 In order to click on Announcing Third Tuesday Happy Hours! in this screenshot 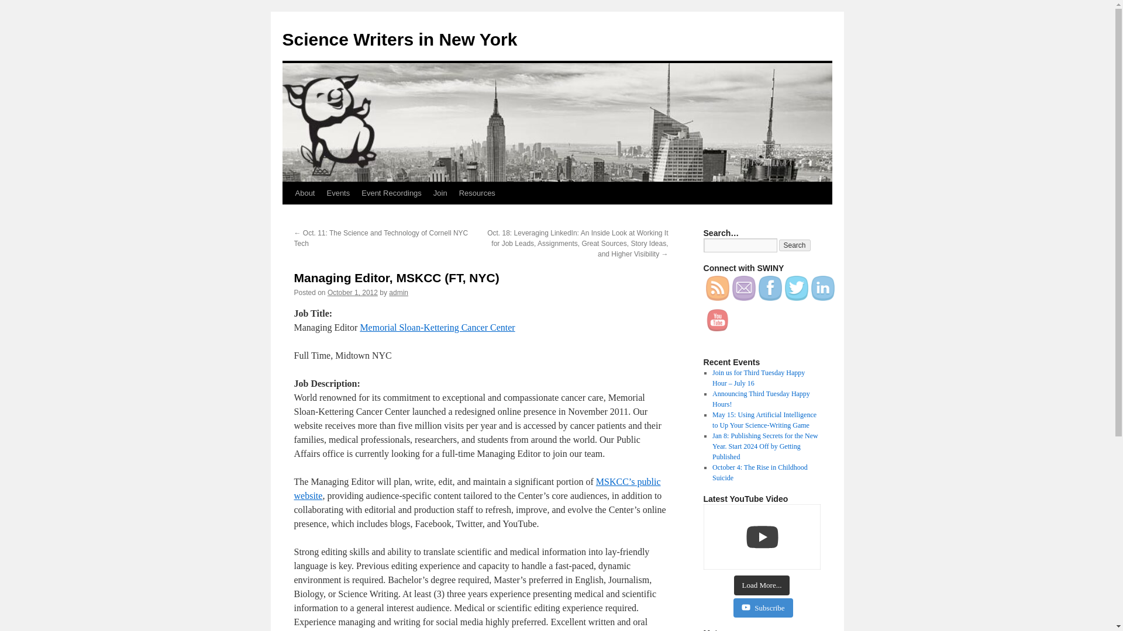, I will do `click(760, 398)`.